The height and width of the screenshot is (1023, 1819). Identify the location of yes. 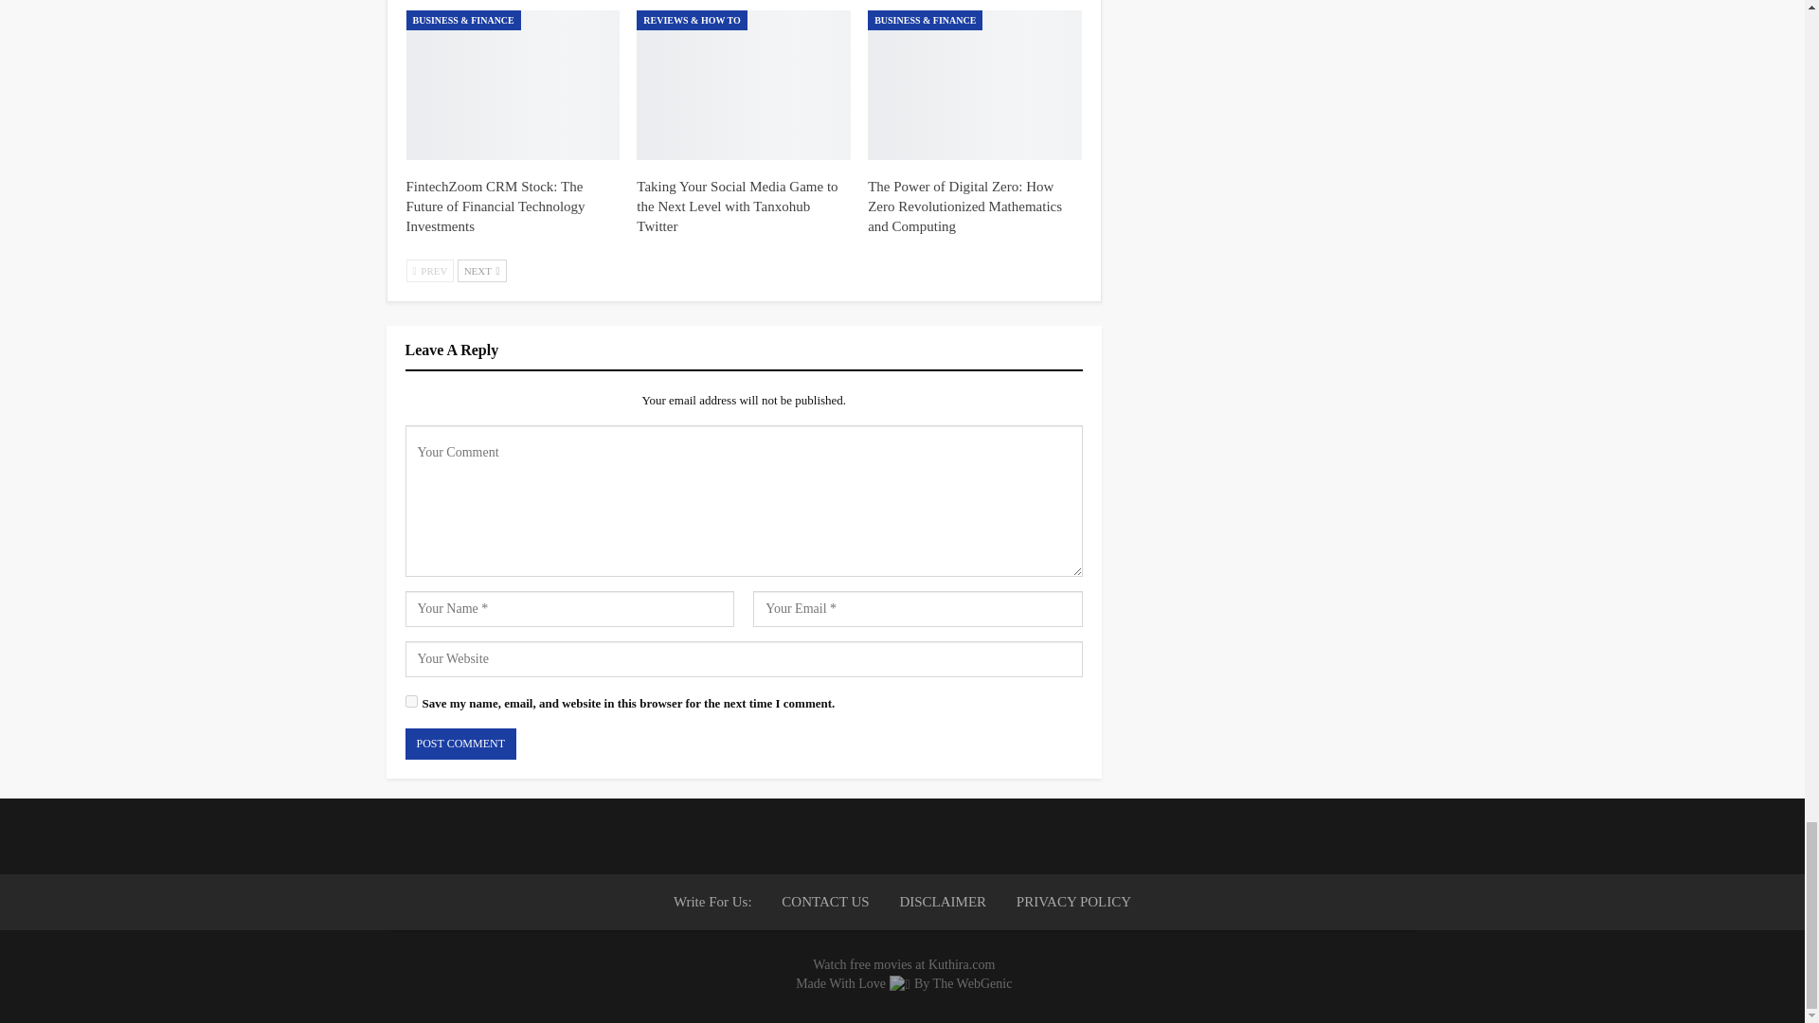
(411, 701).